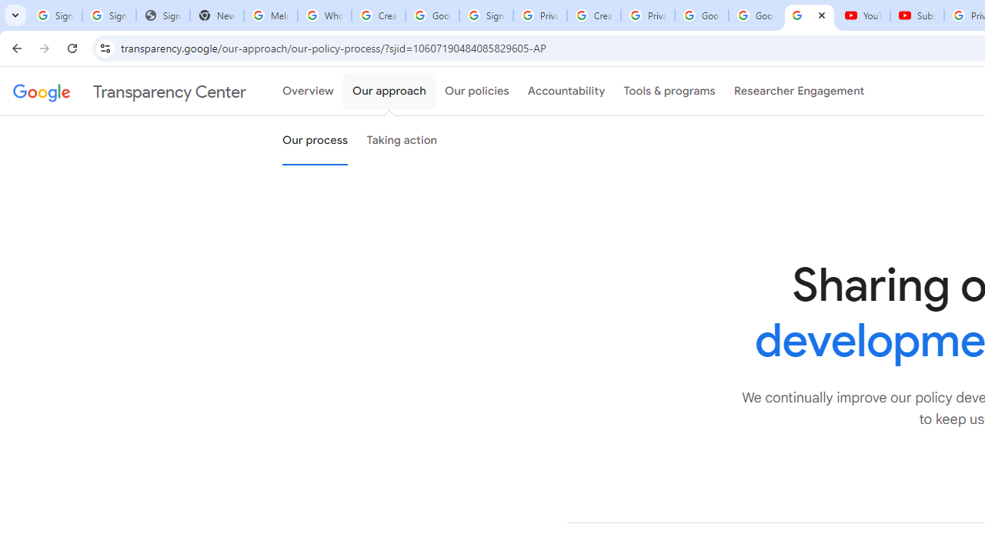  What do you see at coordinates (799, 92) in the screenshot?
I see `Researcher Engagement` at bounding box center [799, 92].